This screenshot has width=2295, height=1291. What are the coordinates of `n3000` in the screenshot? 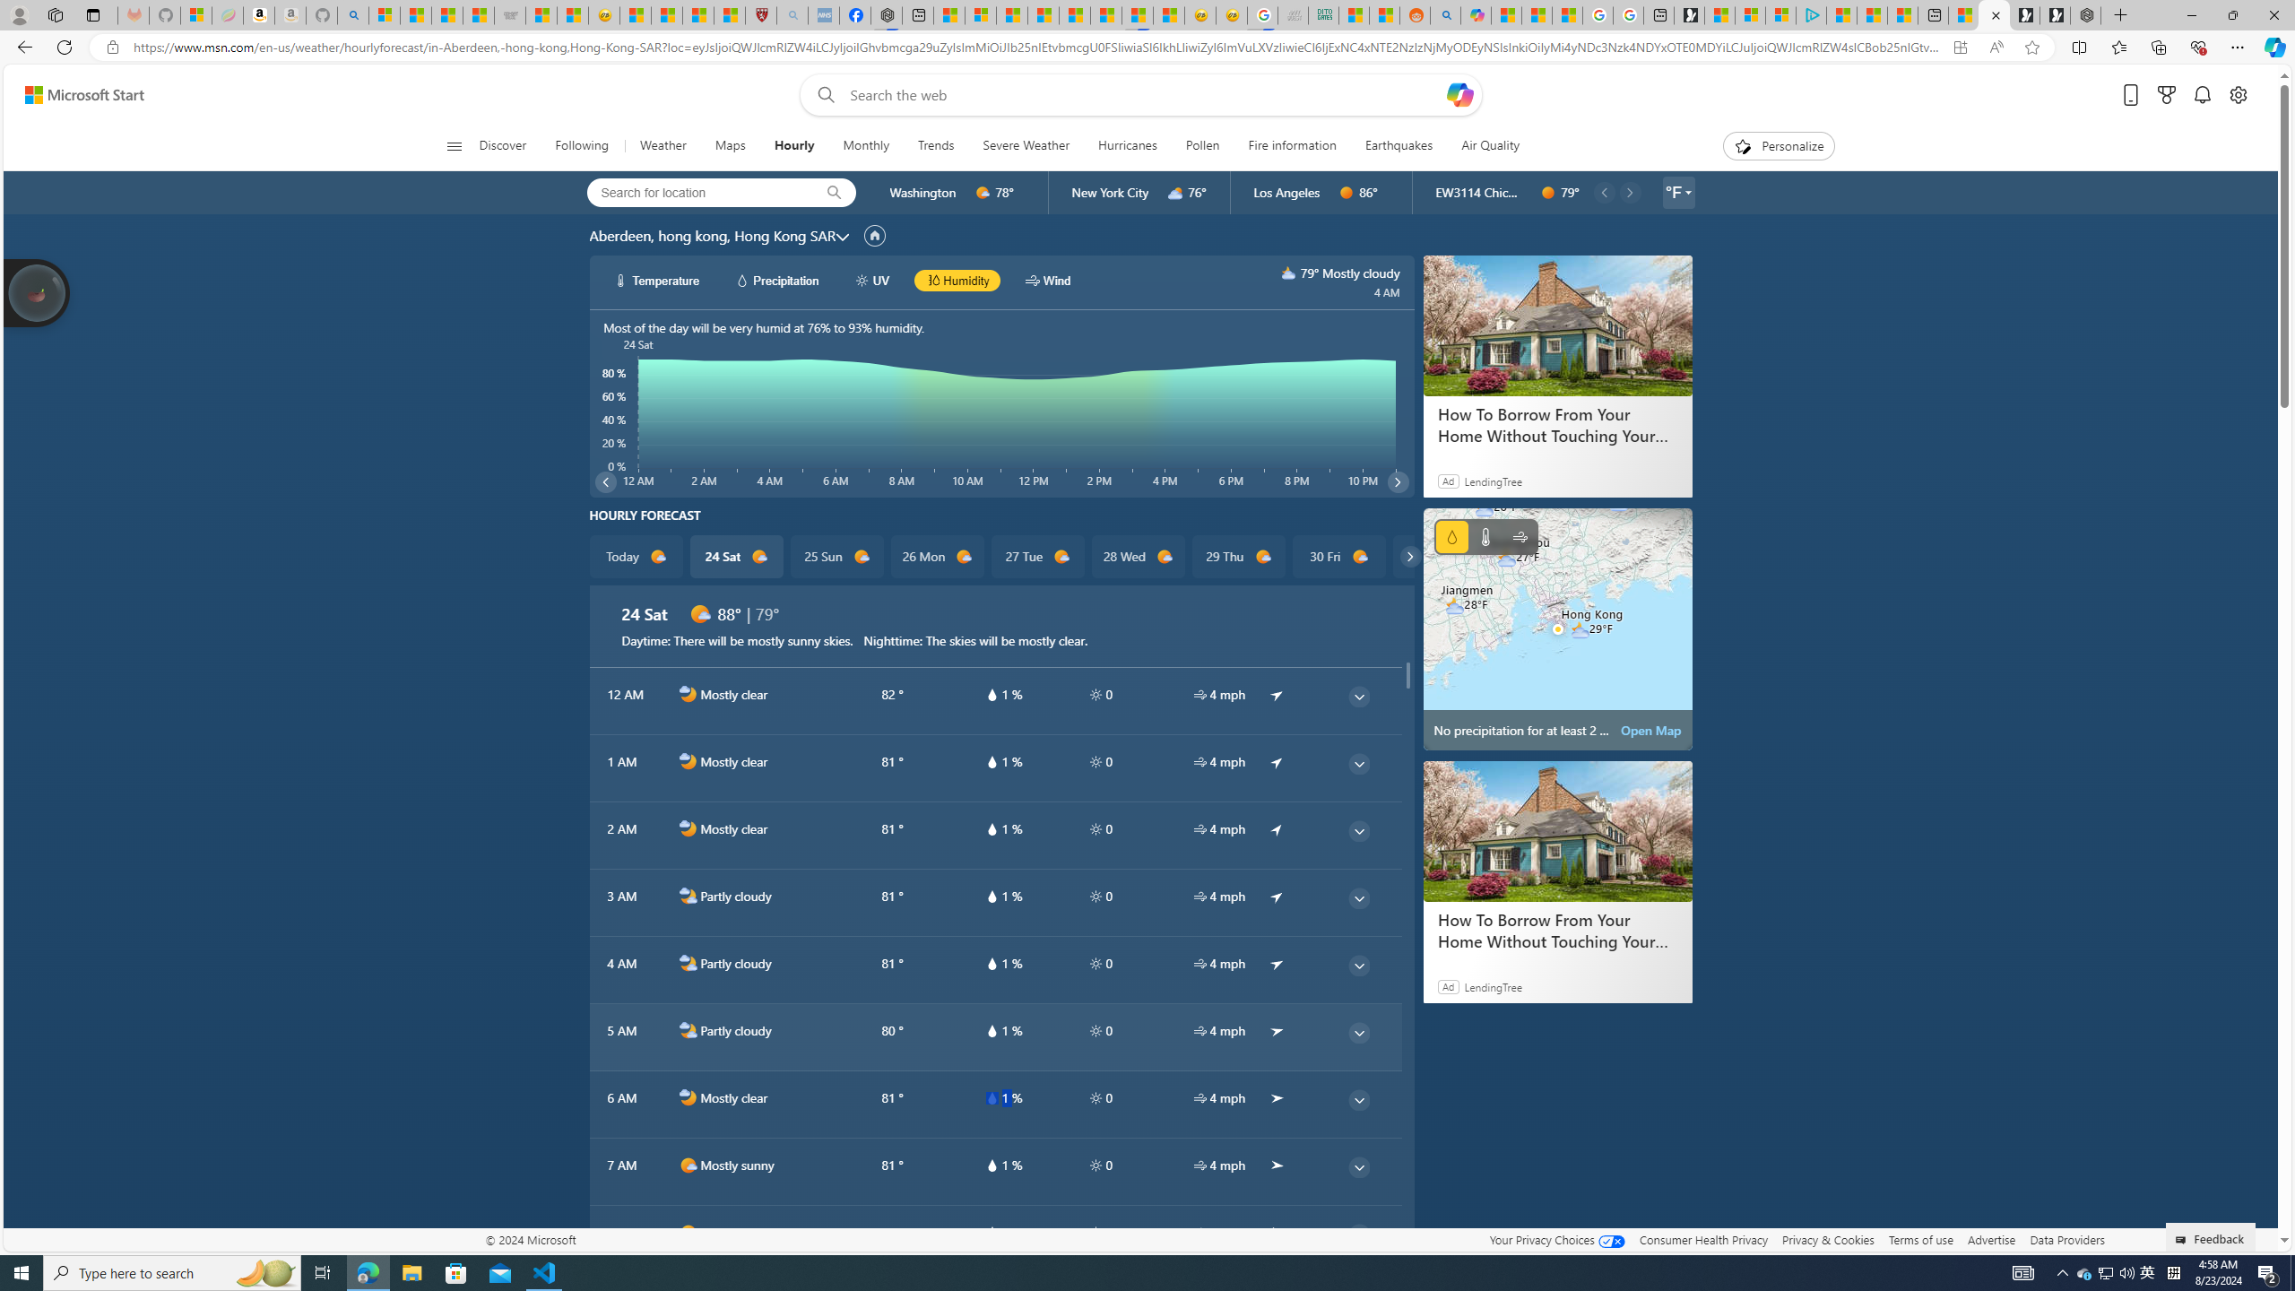 It's located at (1289, 273).